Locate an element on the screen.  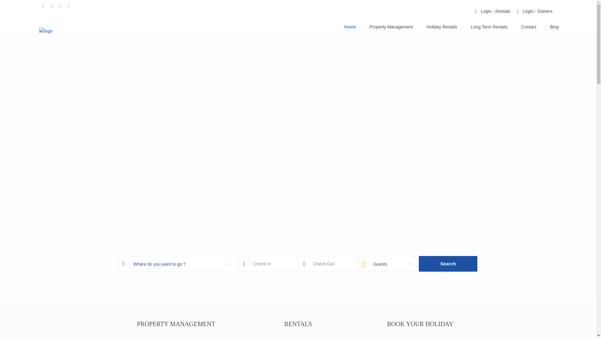
Login - Owners is located at coordinates (537, 11).